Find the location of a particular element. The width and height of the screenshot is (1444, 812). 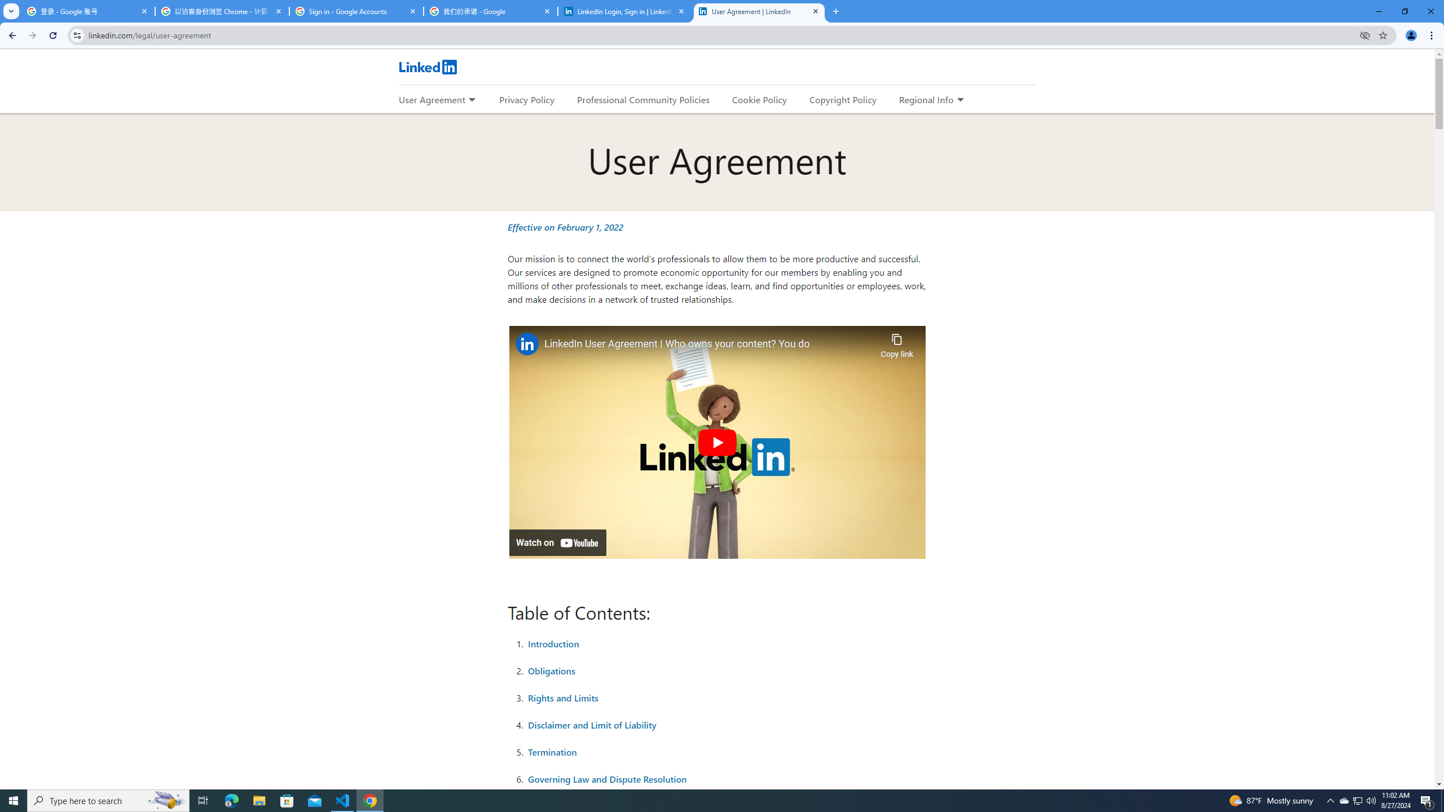

Copy link is located at coordinates (896, 343).